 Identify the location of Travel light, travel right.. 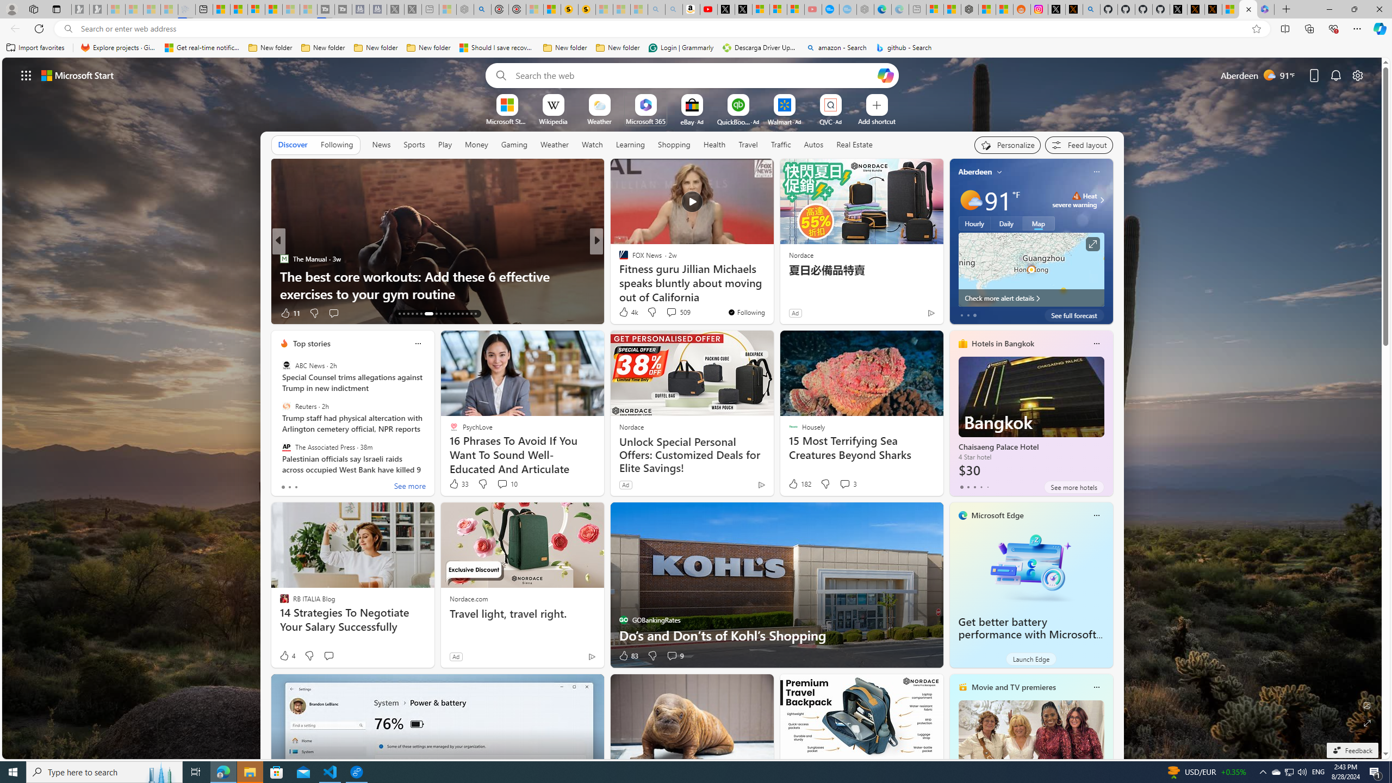
(522, 613).